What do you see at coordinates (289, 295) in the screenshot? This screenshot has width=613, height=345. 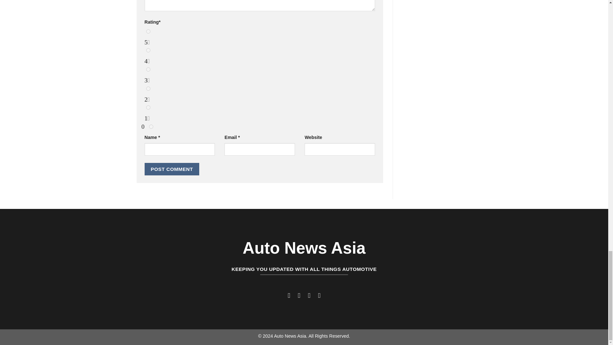 I see `Follow on Facebook` at bounding box center [289, 295].